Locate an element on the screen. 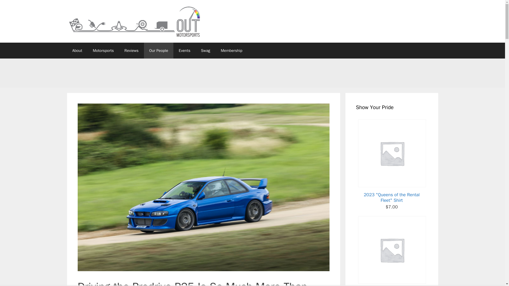 Image resolution: width=509 pixels, height=286 pixels. About is located at coordinates (77, 50).